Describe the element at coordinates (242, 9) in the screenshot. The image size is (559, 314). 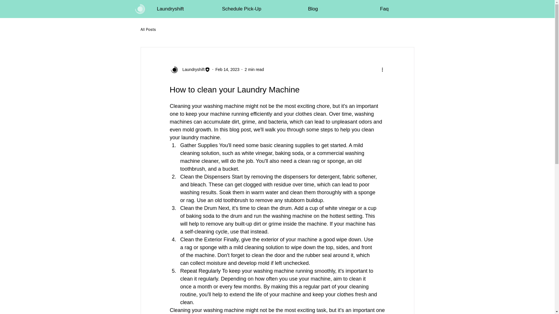
I see `Schedule Pick-Up` at that location.